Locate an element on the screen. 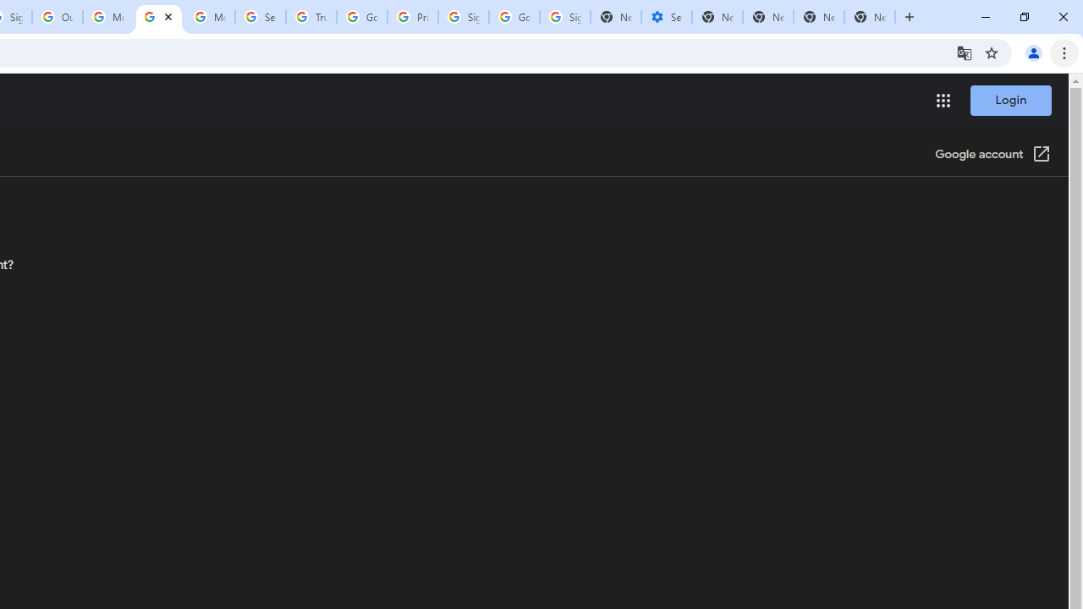 Image resolution: width=1083 pixels, height=609 pixels. Turn cookies on or off - Computer - Google Account Help is located at coordinates (158, 17).